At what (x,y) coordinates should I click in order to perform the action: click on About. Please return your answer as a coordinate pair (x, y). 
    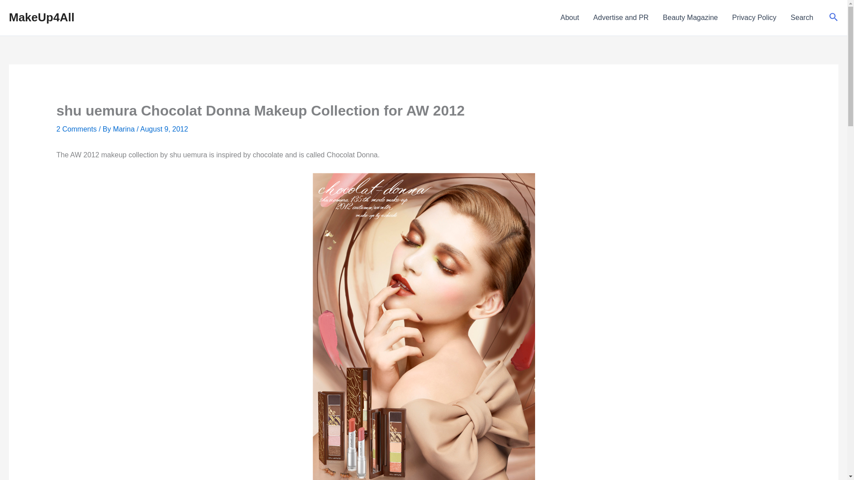
    Looking at the image, I should click on (569, 18).